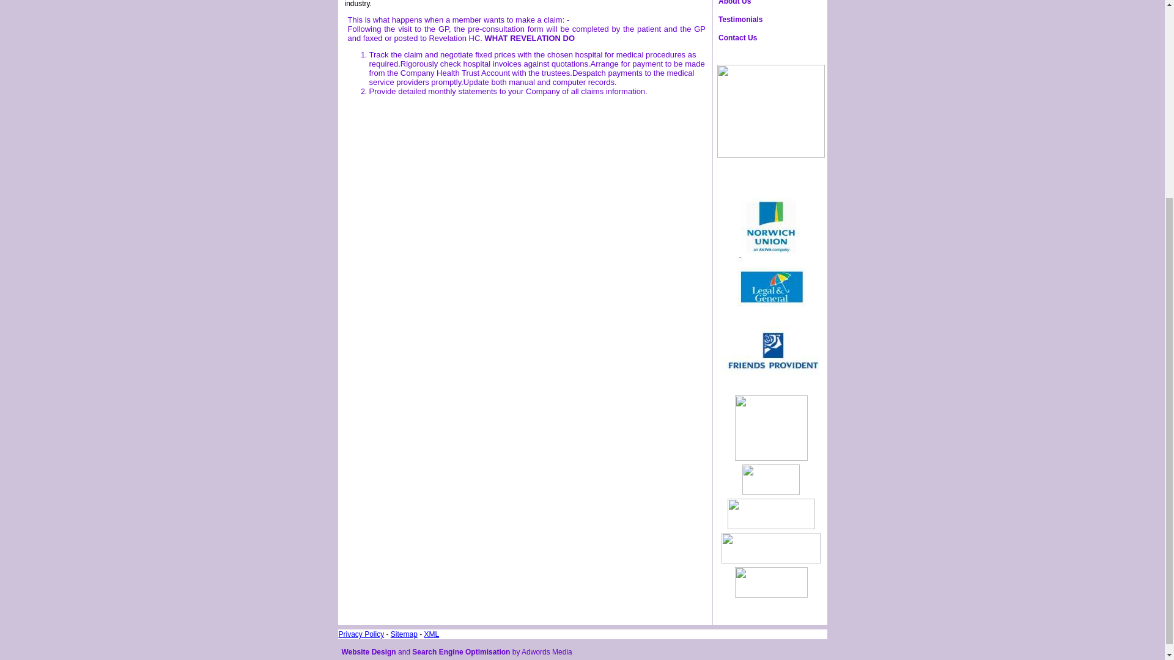  Describe the element at coordinates (767, 38) in the screenshot. I see `Contact Us` at that location.